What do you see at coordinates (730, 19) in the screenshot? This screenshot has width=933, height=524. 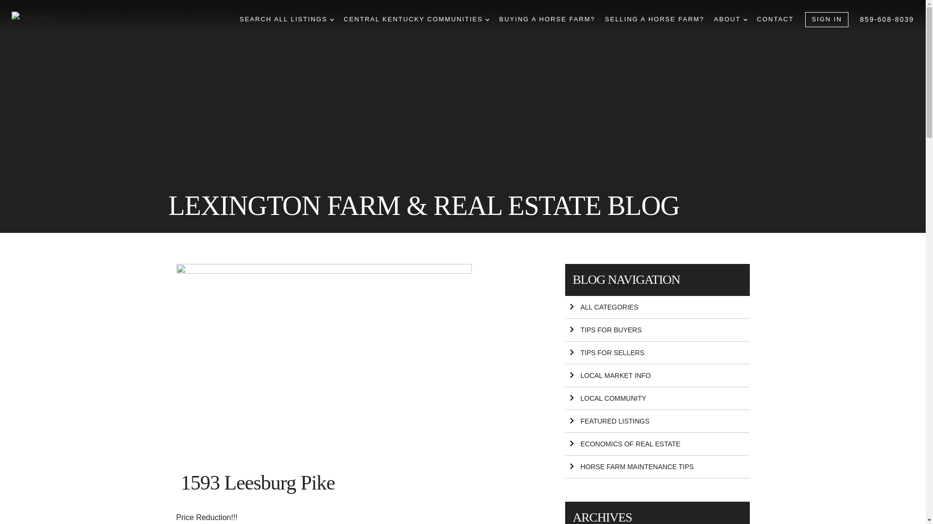 I see `ABOUT DROPDOWN ARROW` at bounding box center [730, 19].